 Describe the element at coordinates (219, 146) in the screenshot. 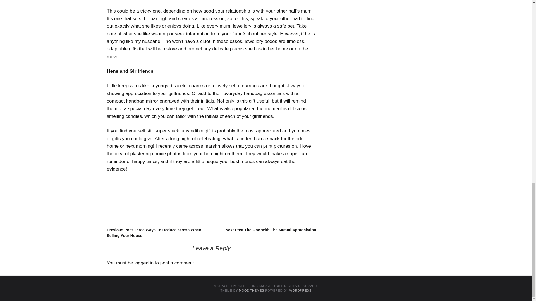

I see `marshmallows` at that location.